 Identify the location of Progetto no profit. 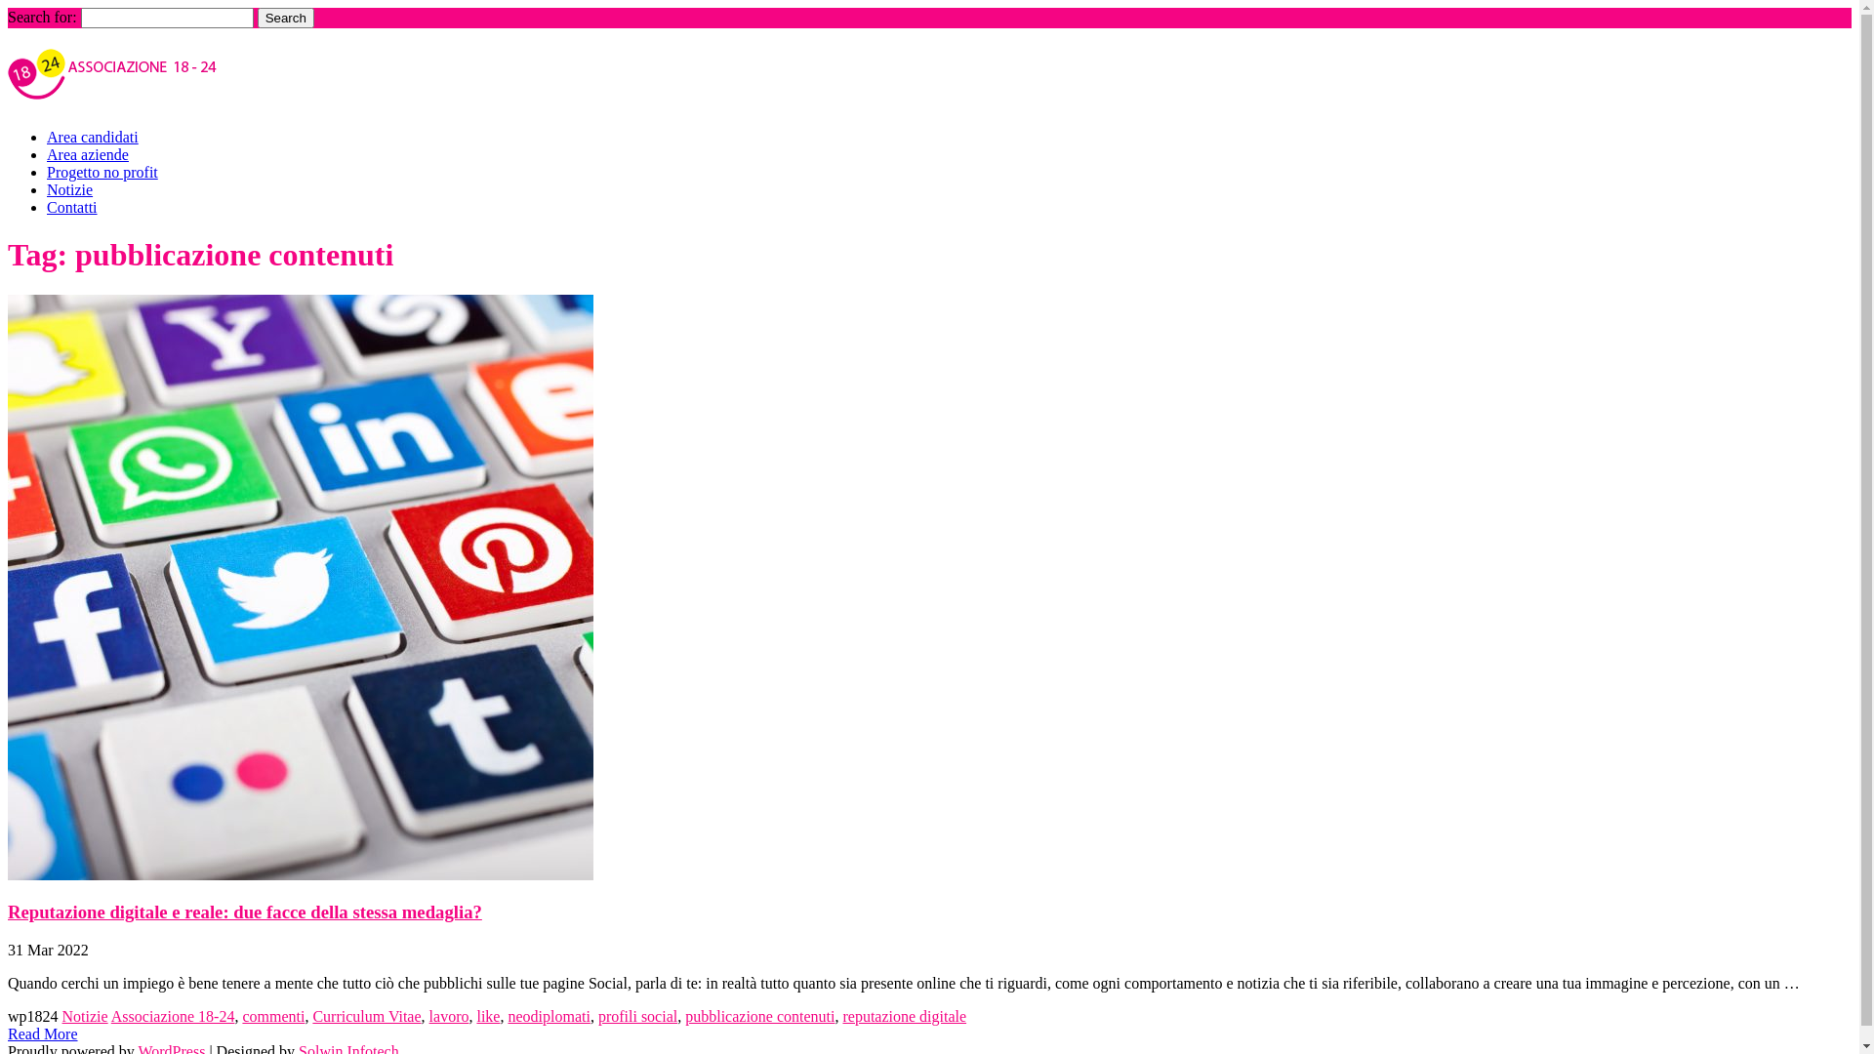
(102, 172).